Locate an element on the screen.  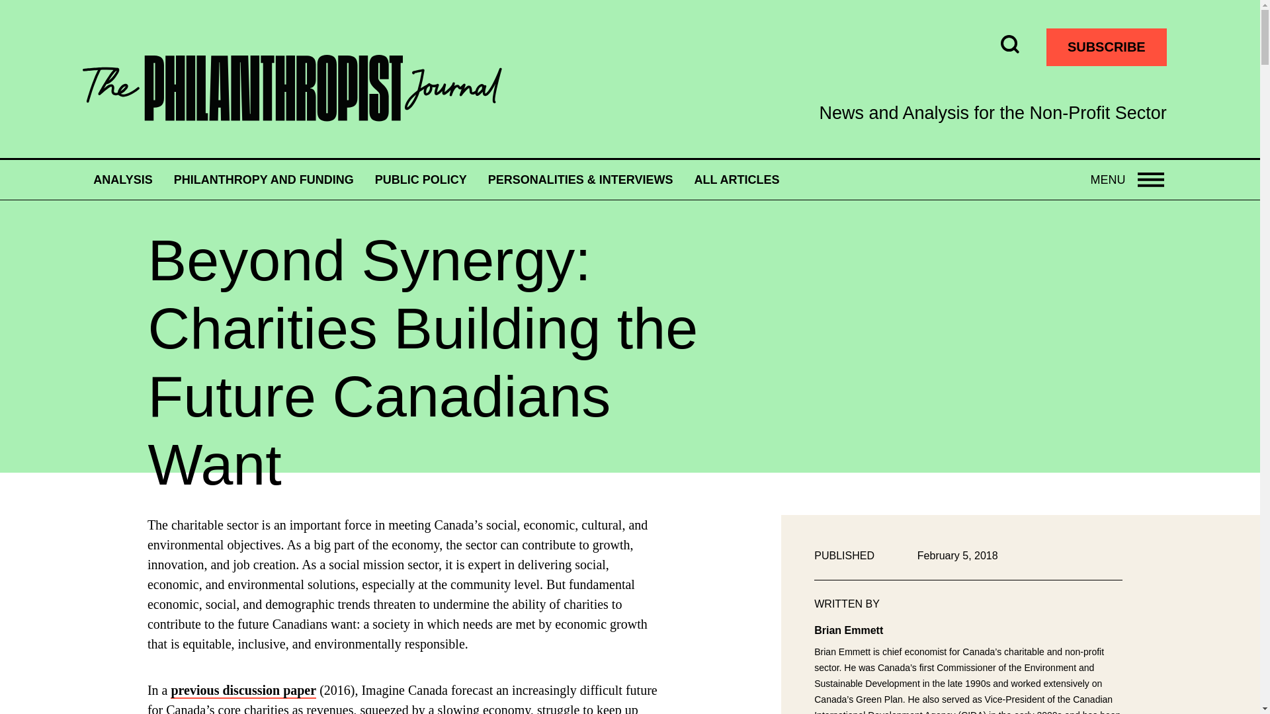
ANALYSIS is located at coordinates (122, 179).